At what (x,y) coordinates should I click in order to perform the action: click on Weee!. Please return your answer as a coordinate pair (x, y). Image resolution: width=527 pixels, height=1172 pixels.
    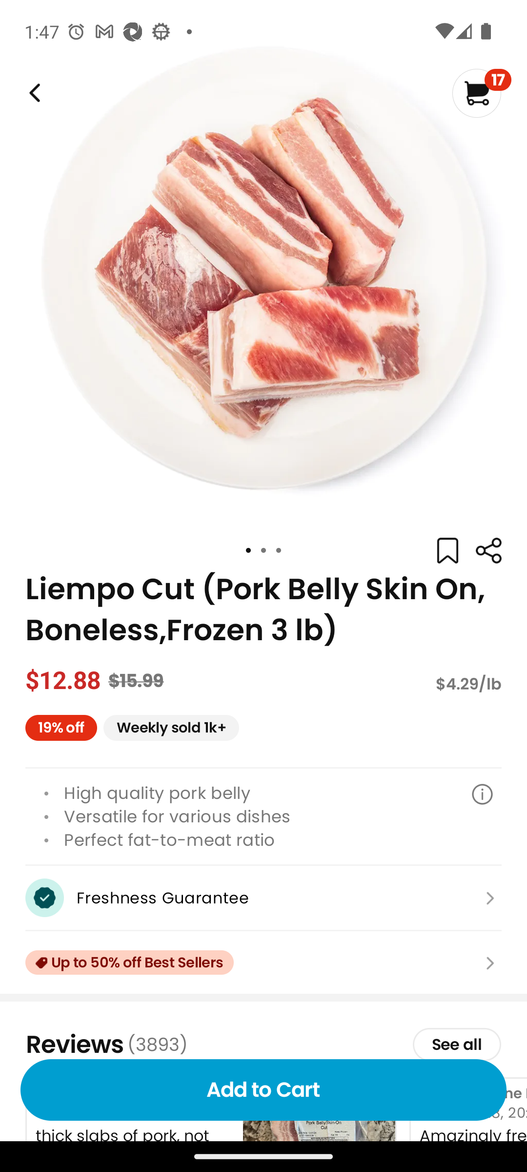
    Looking at the image, I should click on (33, 93).